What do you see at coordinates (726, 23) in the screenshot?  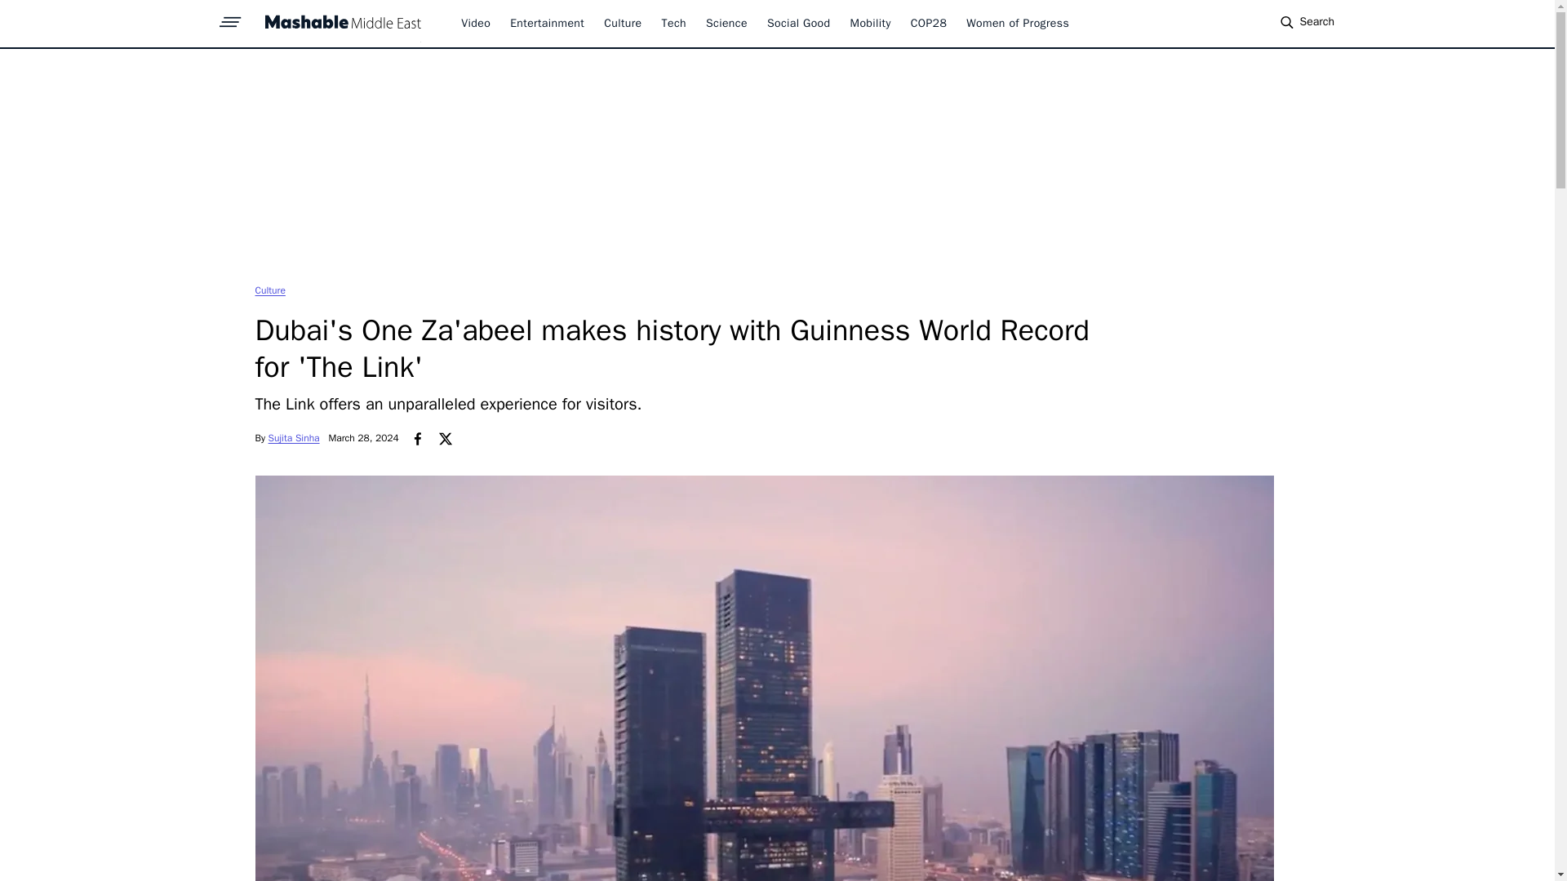 I see `Science` at bounding box center [726, 23].